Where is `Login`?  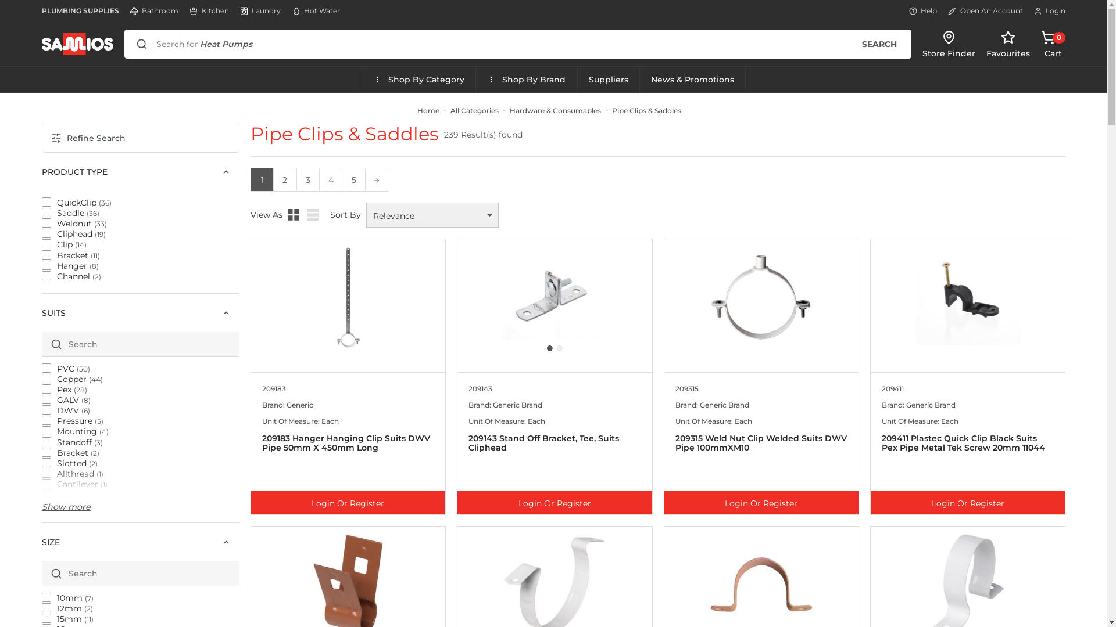 Login is located at coordinates (1050, 11).